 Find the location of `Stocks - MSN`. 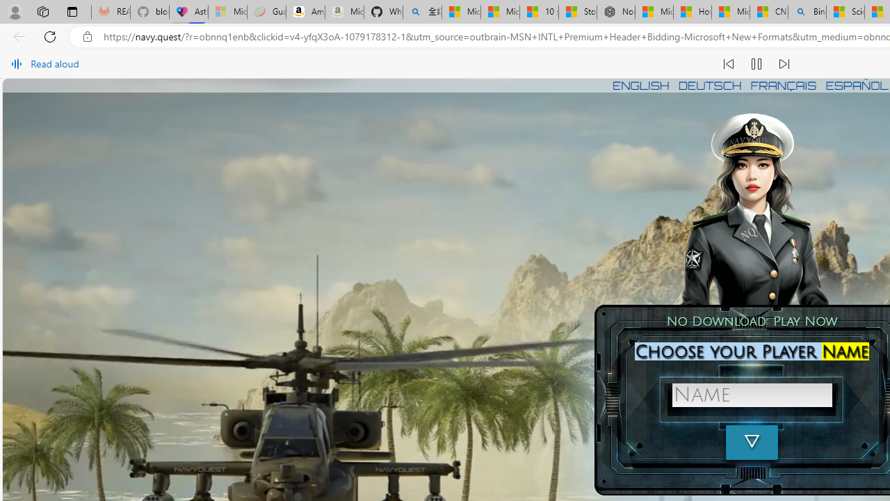

Stocks - MSN is located at coordinates (577, 13).